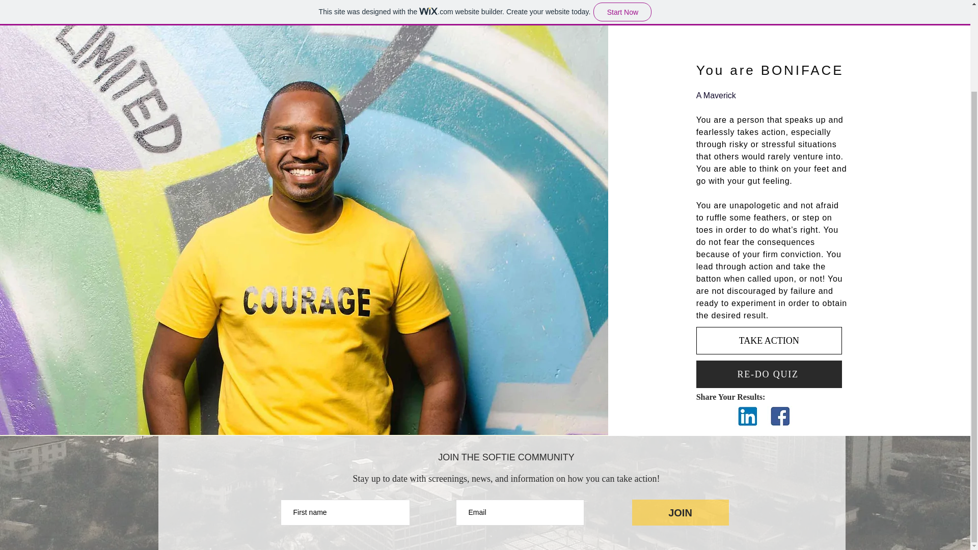 This screenshot has width=978, height=550. I want to click on RE-DO QUIZ, so click(769, 374).